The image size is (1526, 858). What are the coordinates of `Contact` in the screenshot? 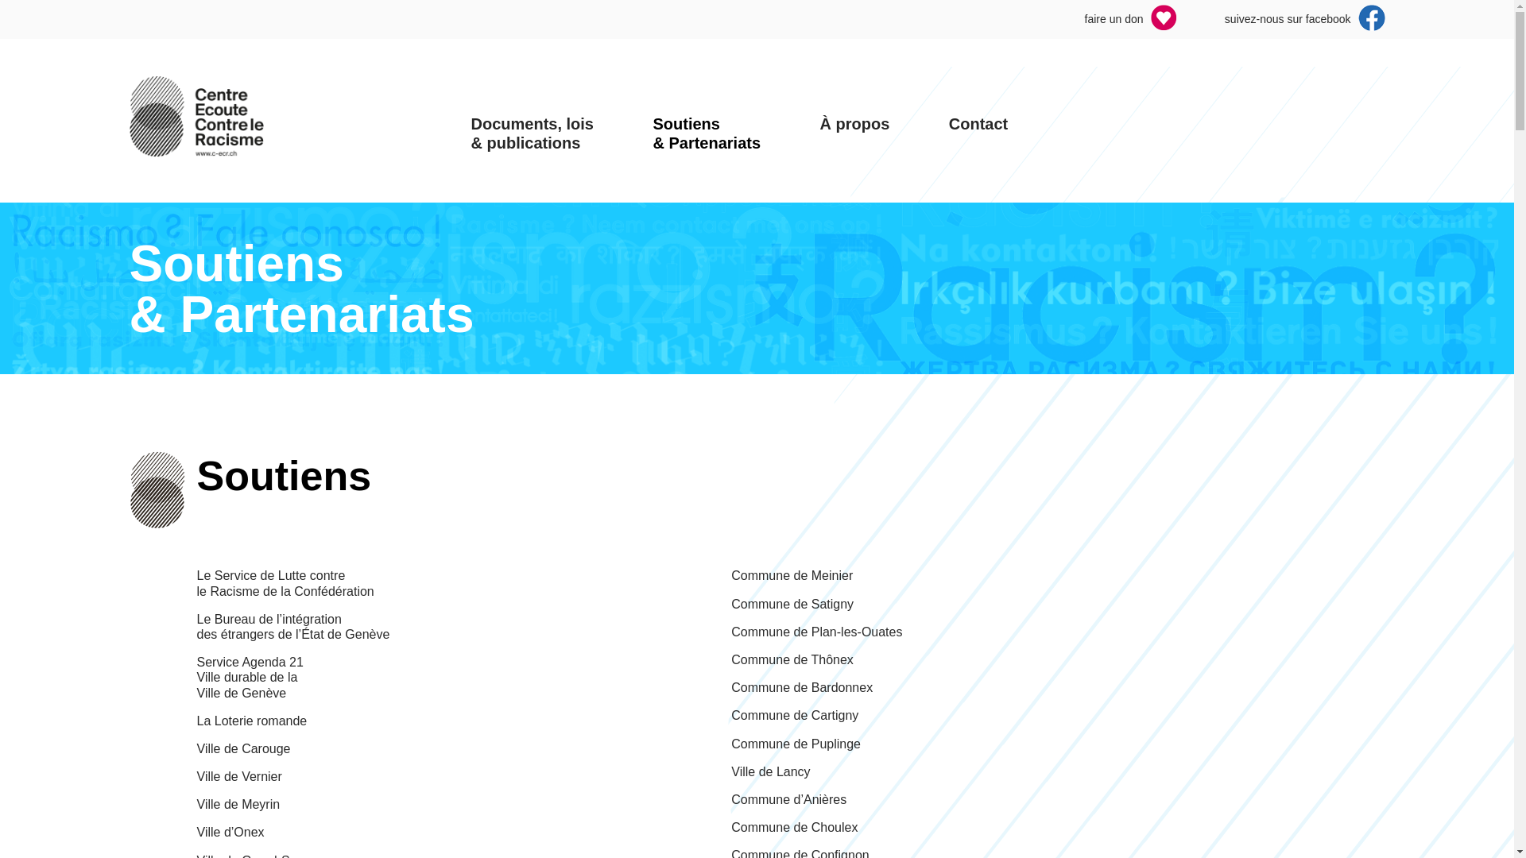 It's located at (978, 109).